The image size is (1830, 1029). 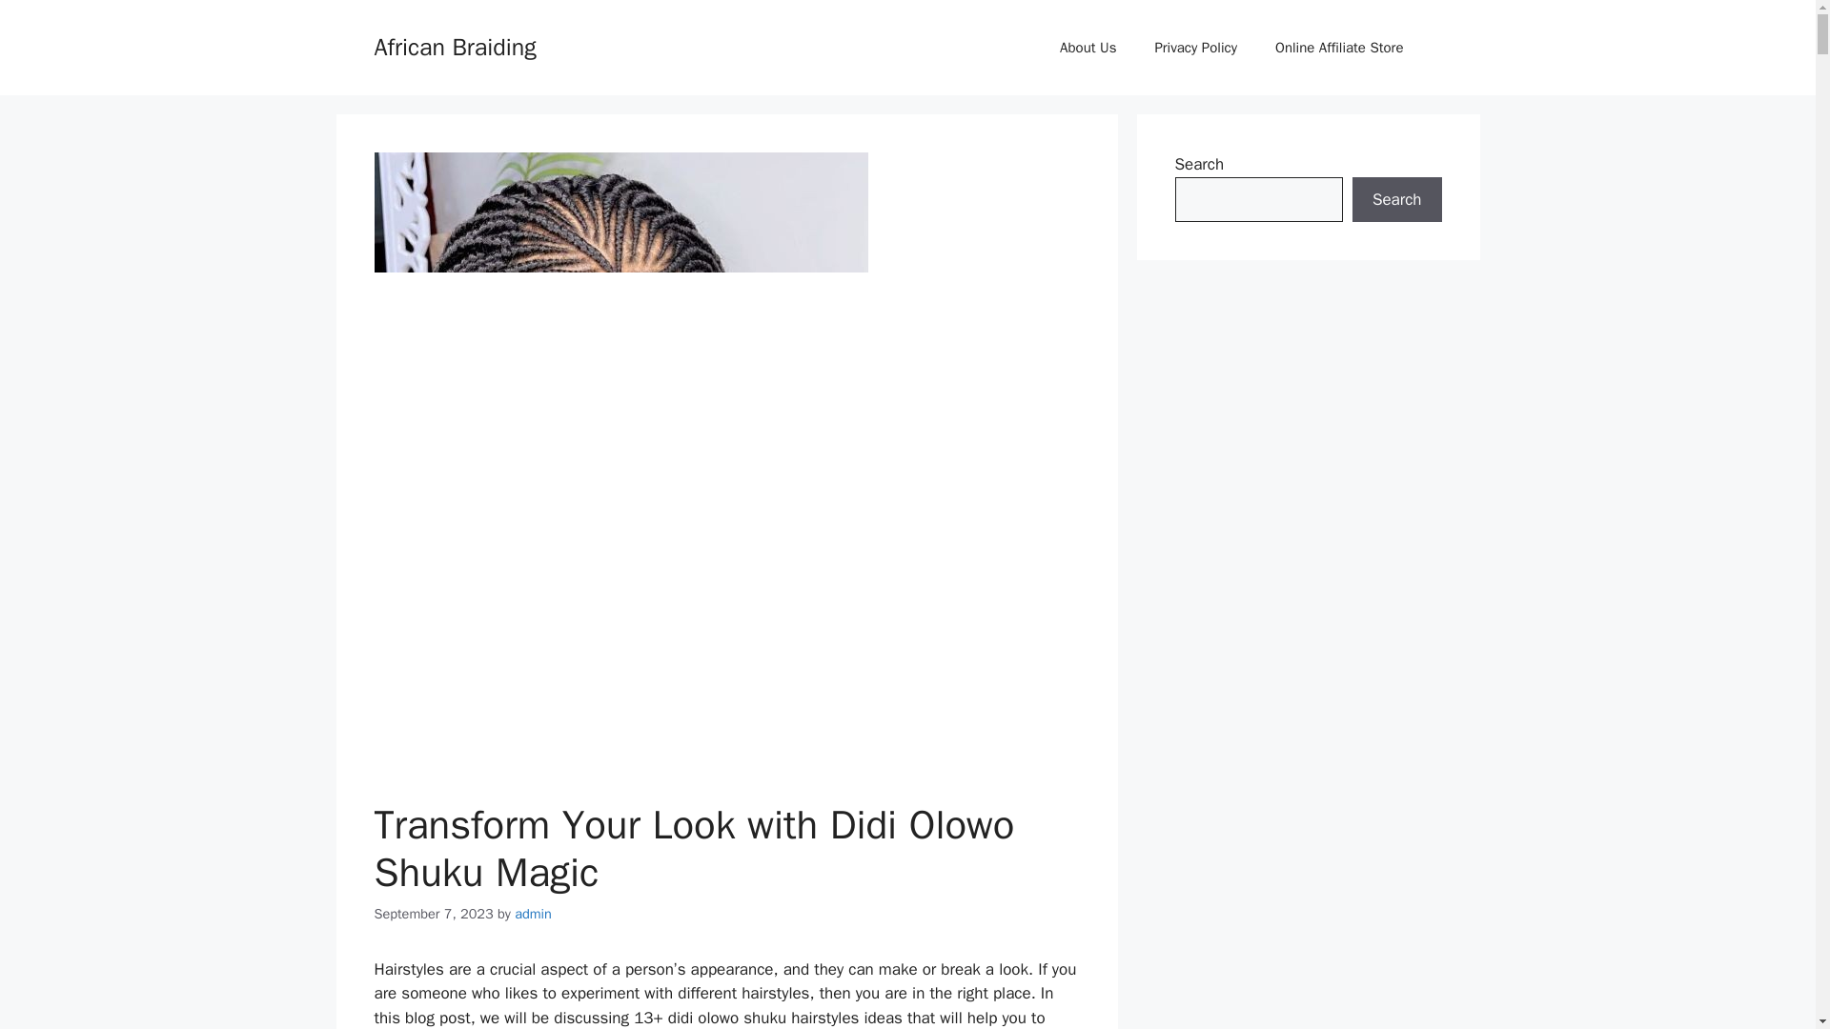 I want to click on admin, so click(x=533, y=913).